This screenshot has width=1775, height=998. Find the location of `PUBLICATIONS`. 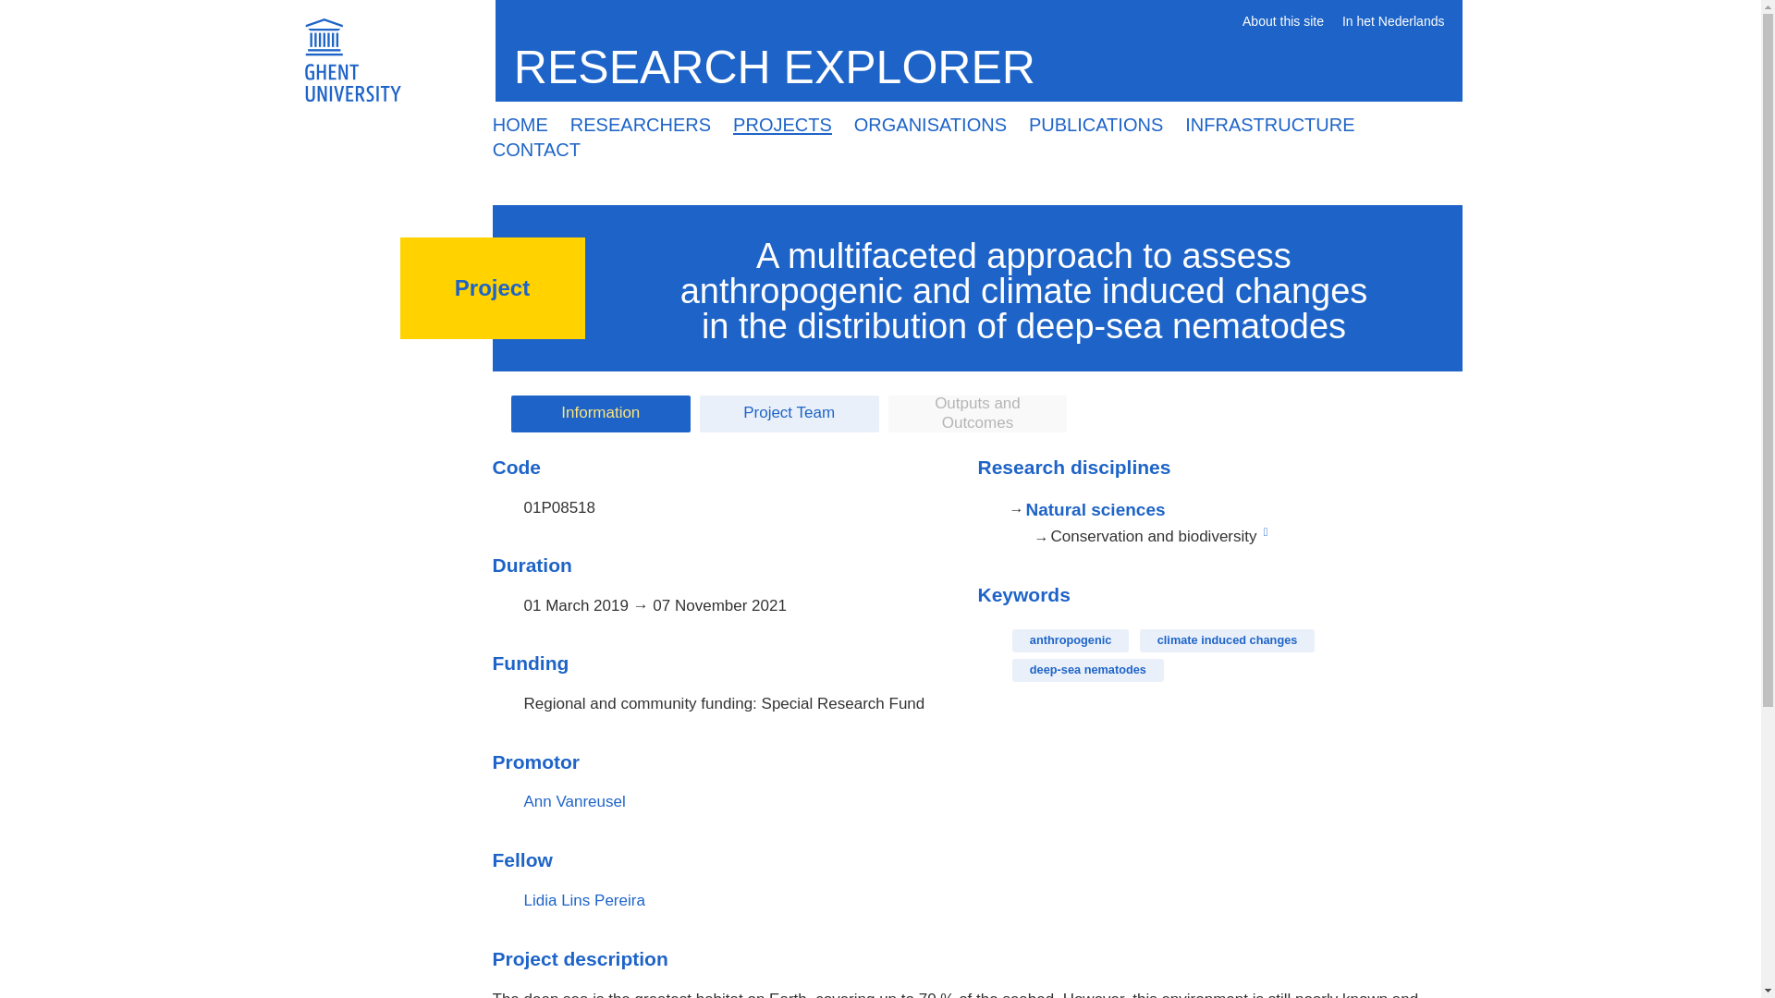

PUBLICATIONS is located at coordinates (1095, 125).